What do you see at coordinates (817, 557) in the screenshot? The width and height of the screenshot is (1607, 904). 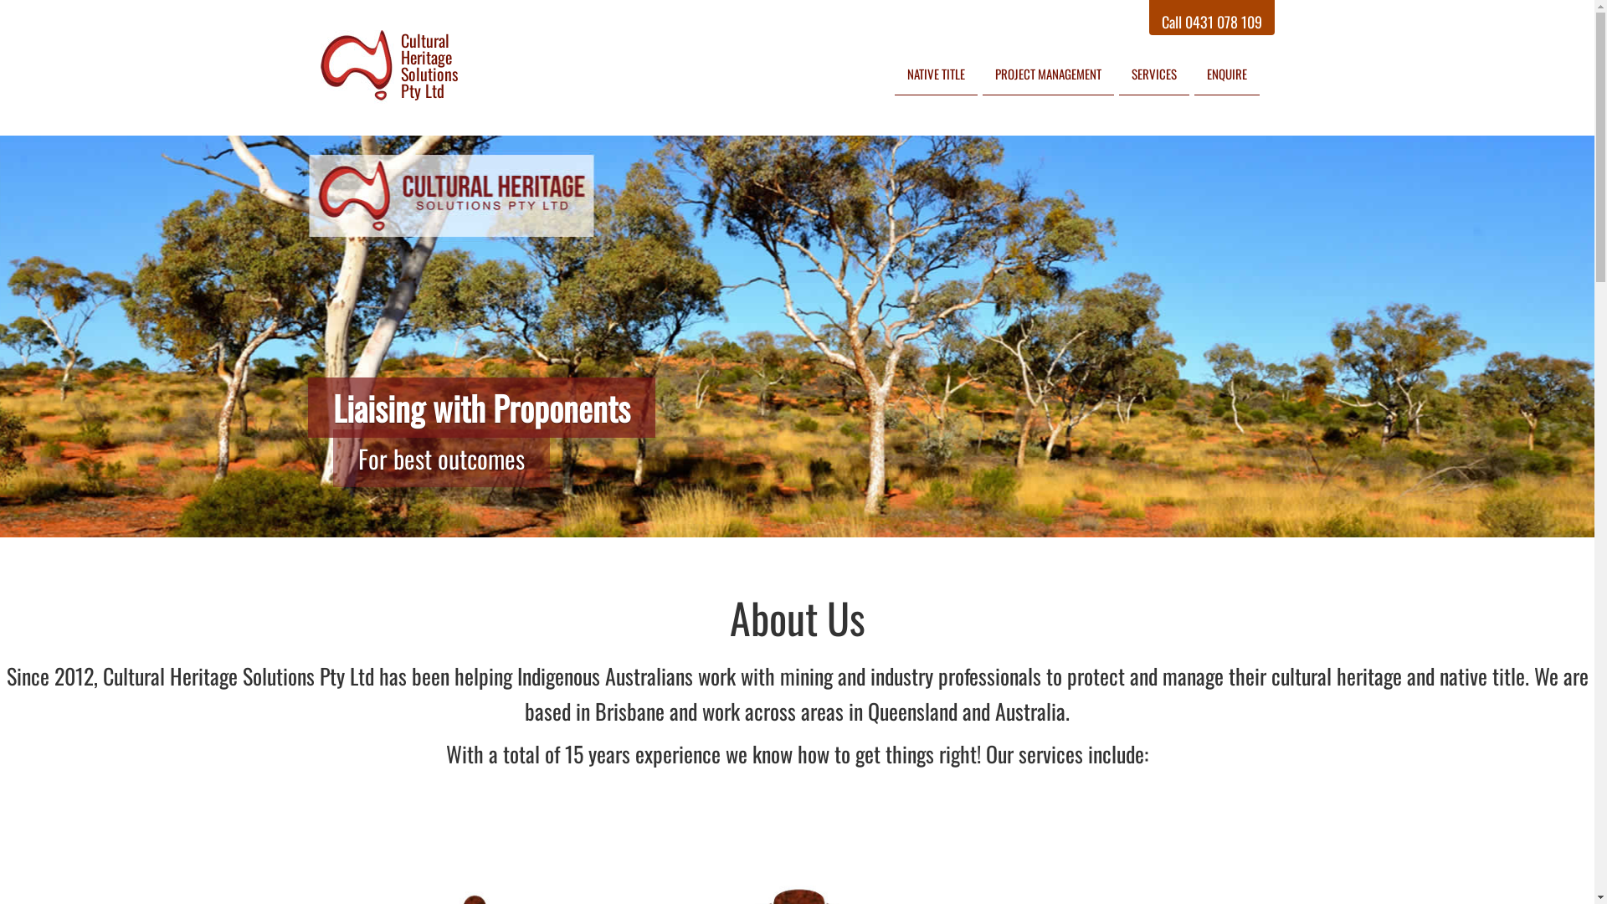 I see `3` at bounding box center [817, 557].